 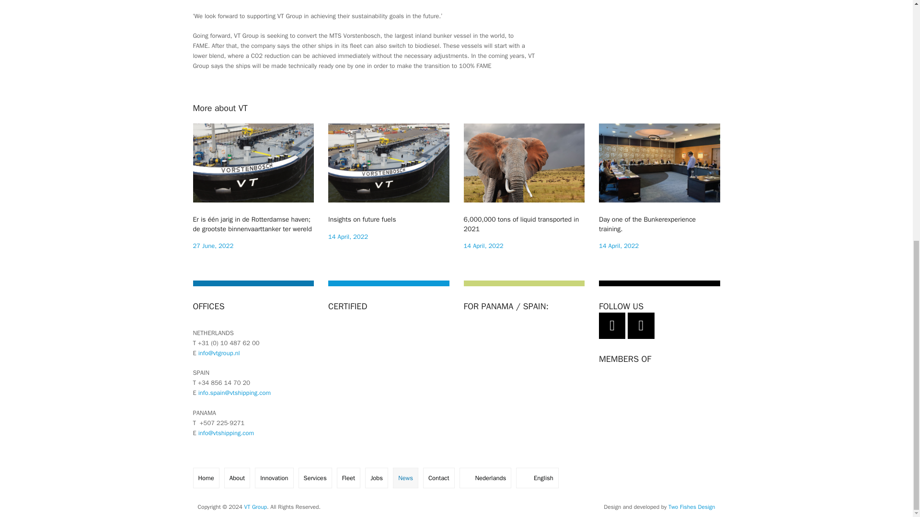 I want to click on LinkedIn, so click(x=641, y=326).